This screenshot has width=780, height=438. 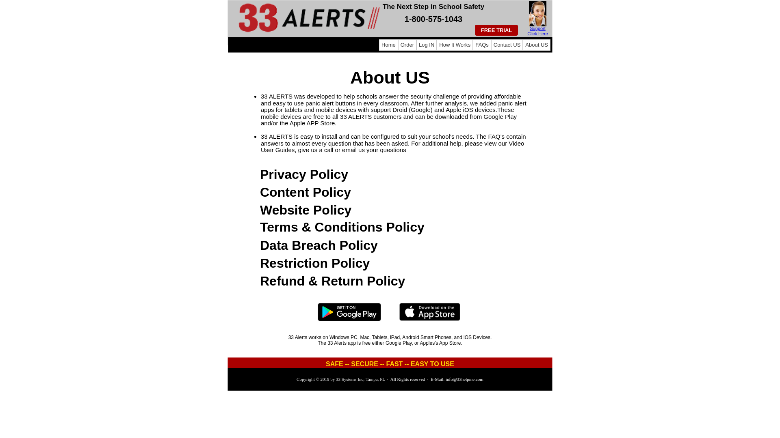 What do you see at coordinates (496, 30) in the screenshot?
I see `FREE TRIAL` at bounding box center [496, 30].